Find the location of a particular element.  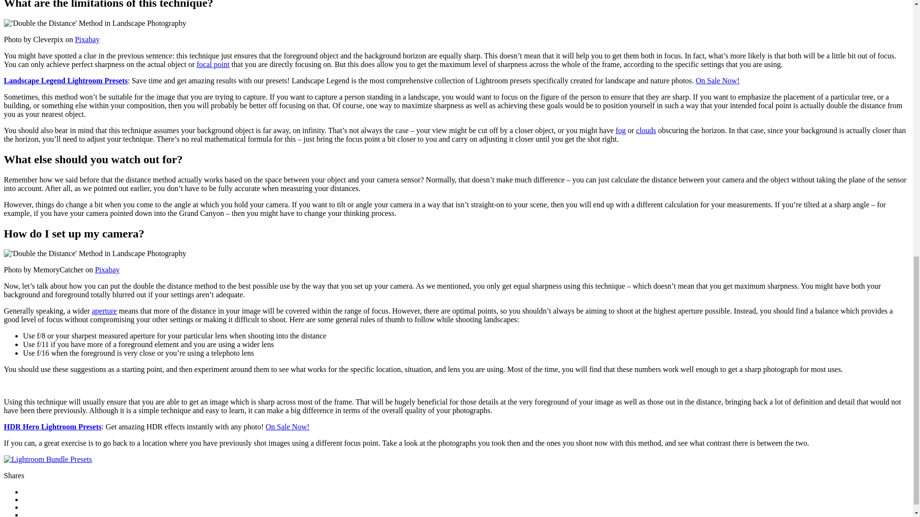

HDR Hero Lightroom Presets is located at coordinates (52, 427).